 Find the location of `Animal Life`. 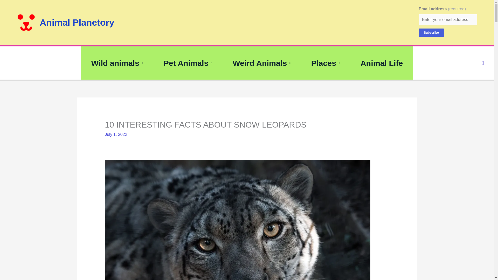

Animal Life is located at coordinates (382, 63).